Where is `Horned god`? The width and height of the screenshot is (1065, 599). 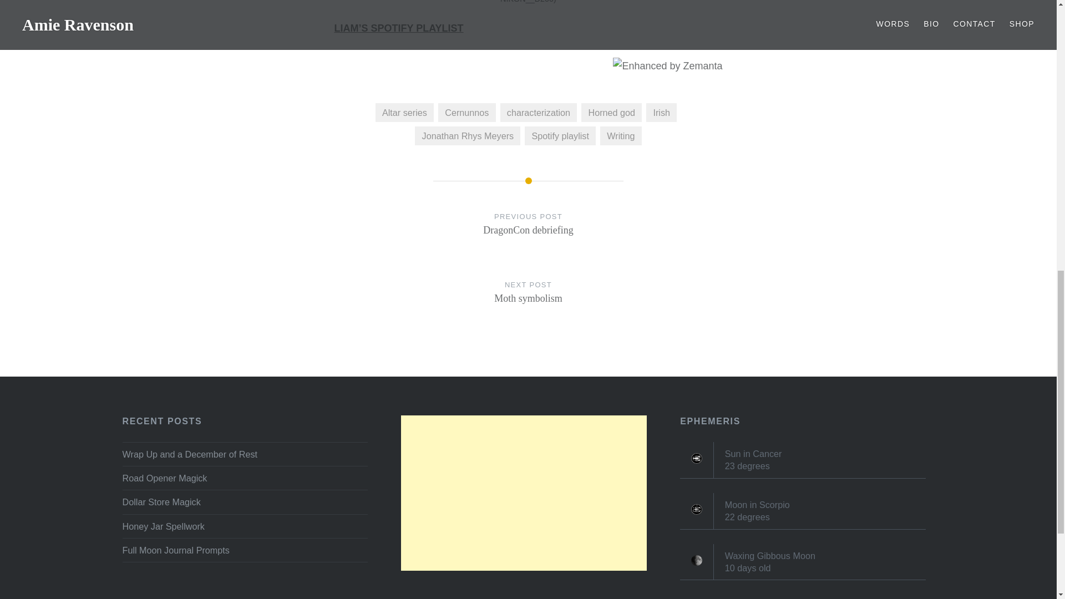 Horned god is located at coordinates (611, 112).